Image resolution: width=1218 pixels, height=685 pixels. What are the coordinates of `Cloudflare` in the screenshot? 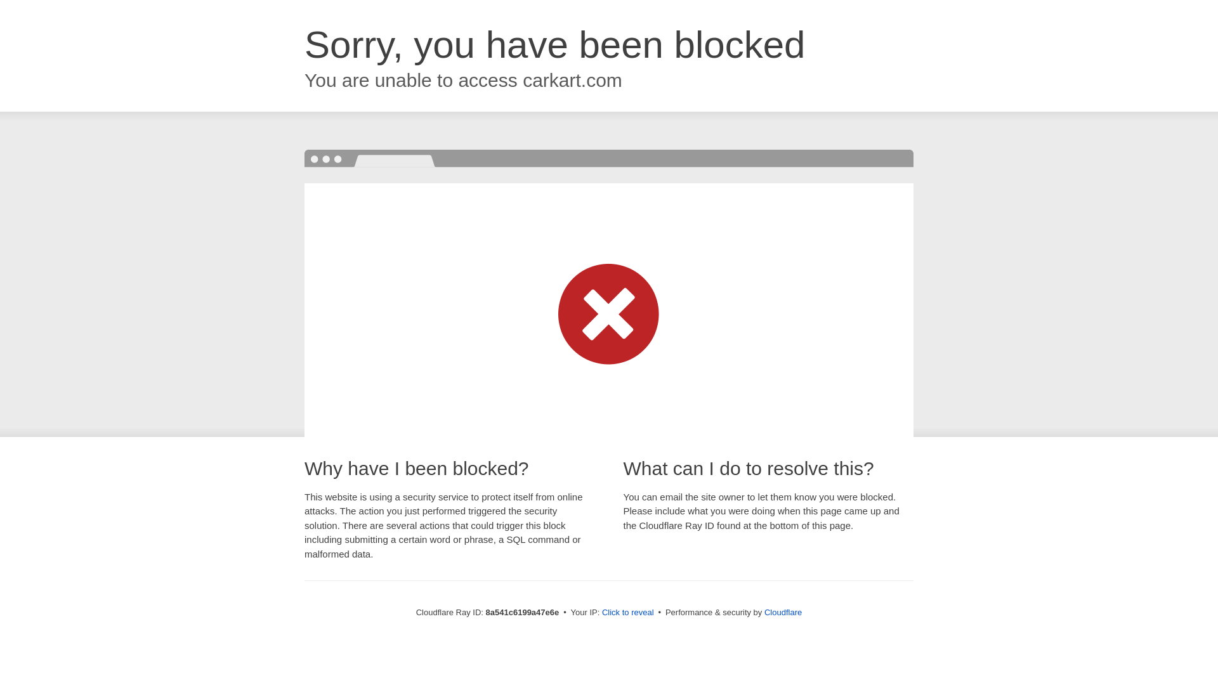 It's located at (783, 612).